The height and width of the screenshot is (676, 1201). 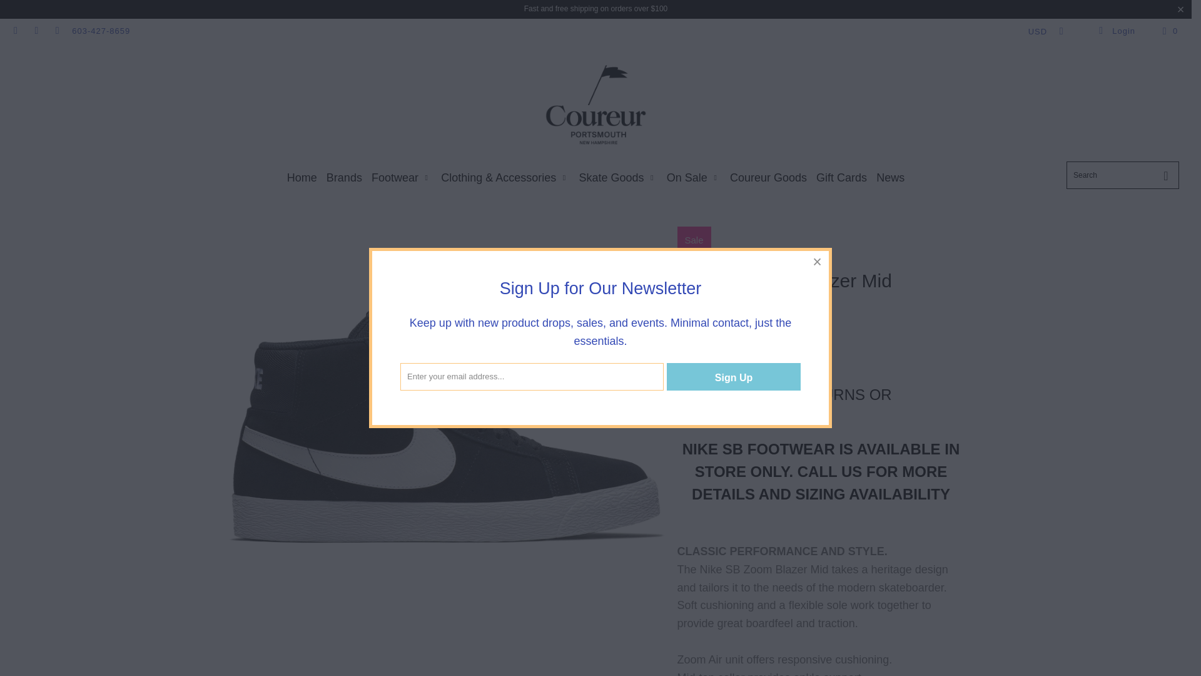 What do you see at coordinates (15, 31) in the screenshot?
I see `Coureur Goods on Twitter` at bounding box center [15, 31].